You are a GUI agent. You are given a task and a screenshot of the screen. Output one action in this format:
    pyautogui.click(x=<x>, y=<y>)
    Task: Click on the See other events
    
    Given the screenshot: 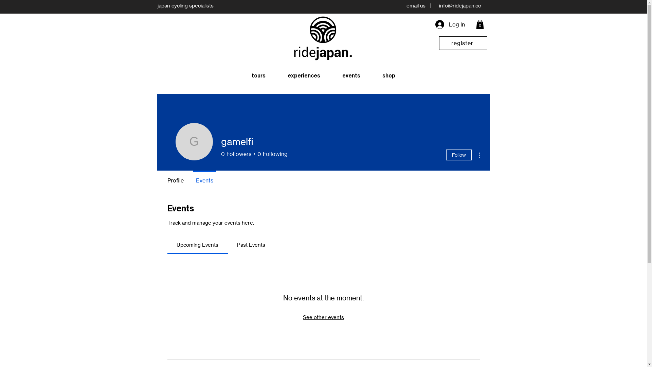 What is the action you would take?
    pyautogui.click(x=323, y=317)
    